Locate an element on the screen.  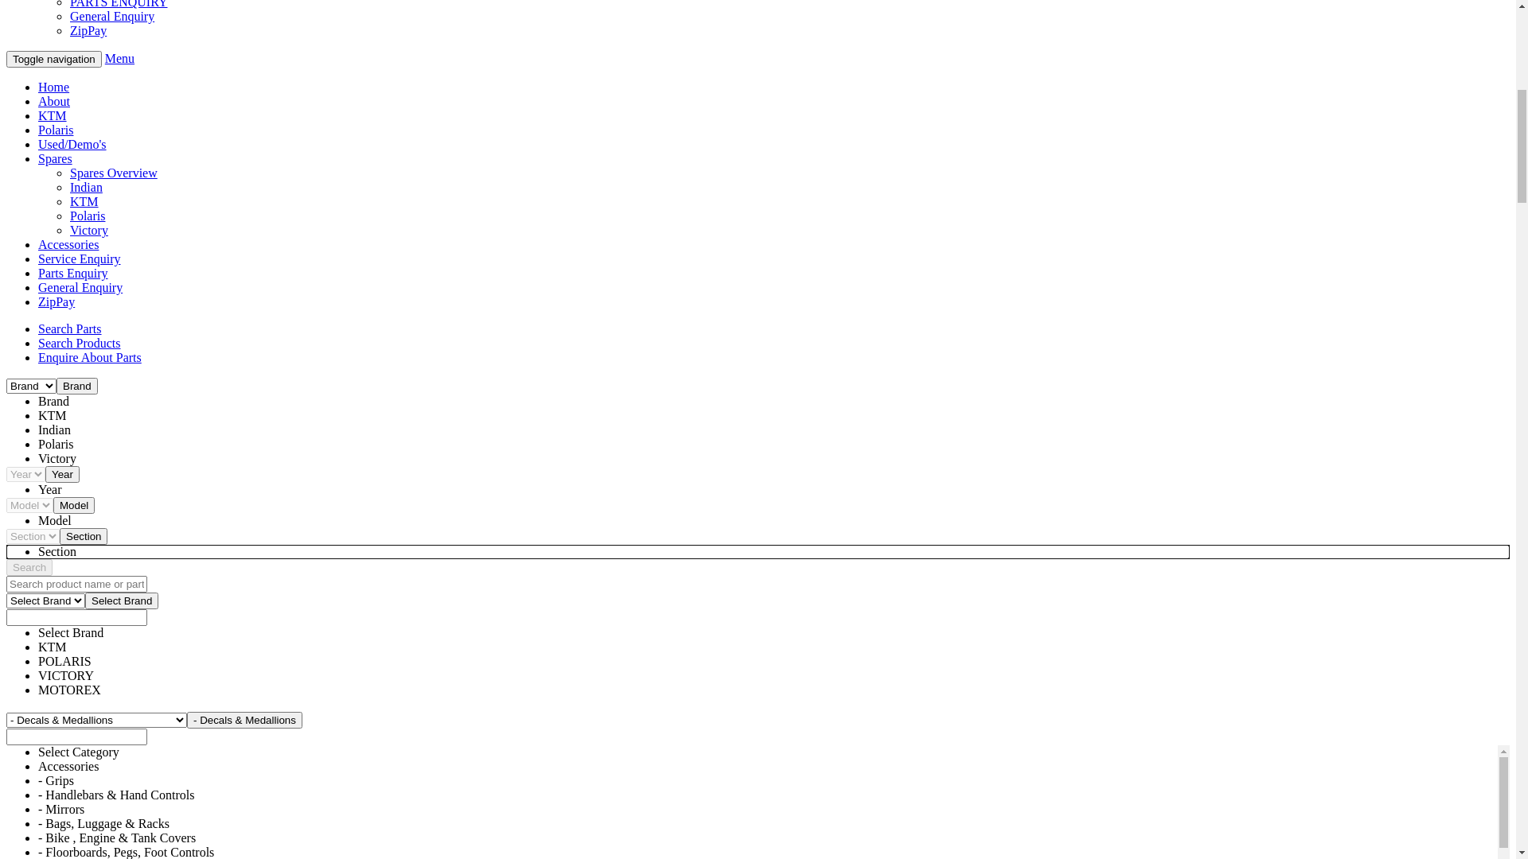
KTM is located at coordinates (84, 469).